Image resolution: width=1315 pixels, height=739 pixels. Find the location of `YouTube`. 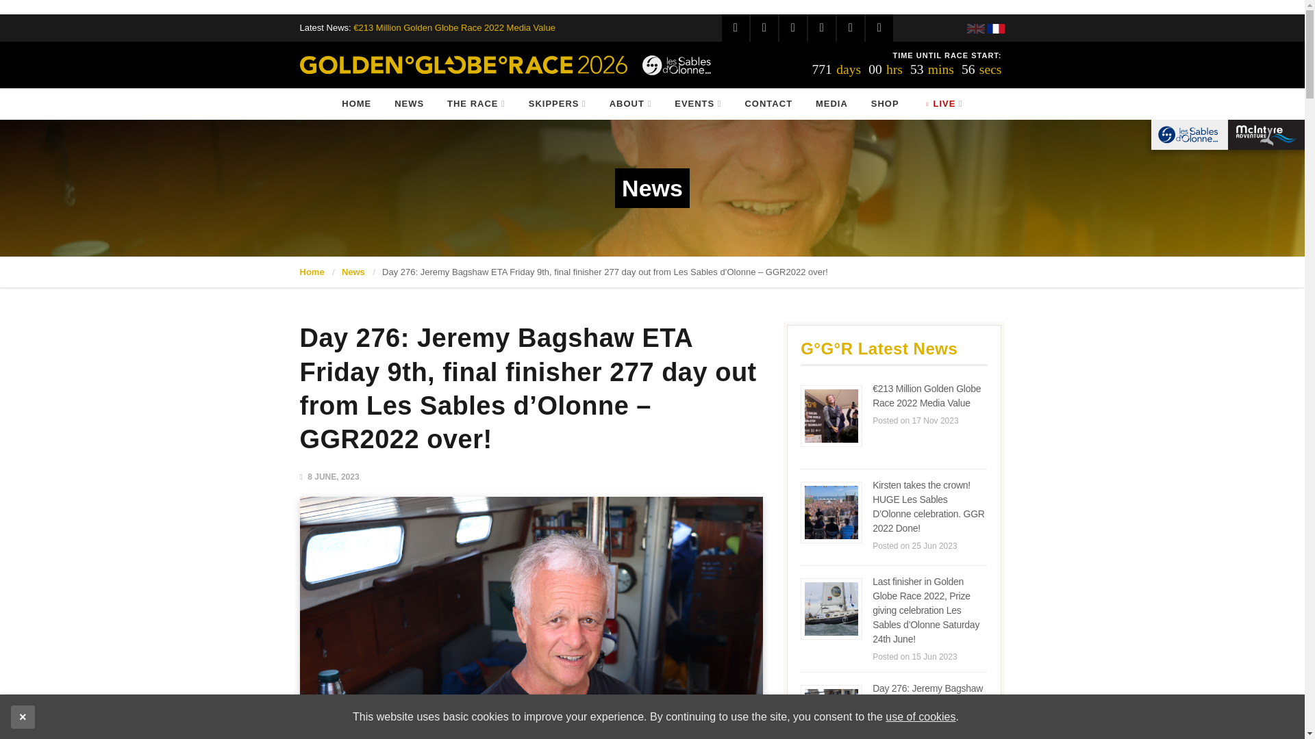

YouTube is located at coordinates (822, 27).